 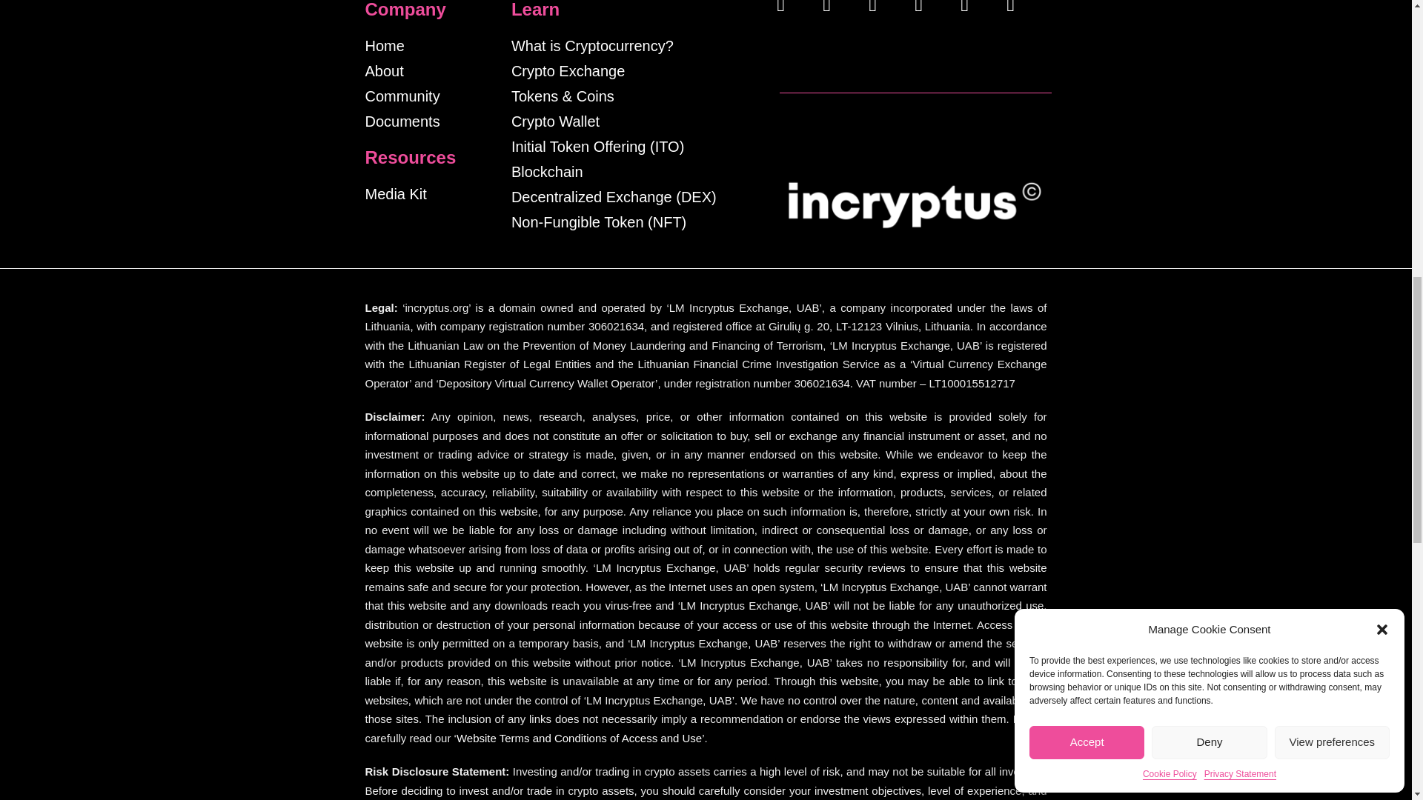 I want to click on Blockchain, so click(x=547, y=172).